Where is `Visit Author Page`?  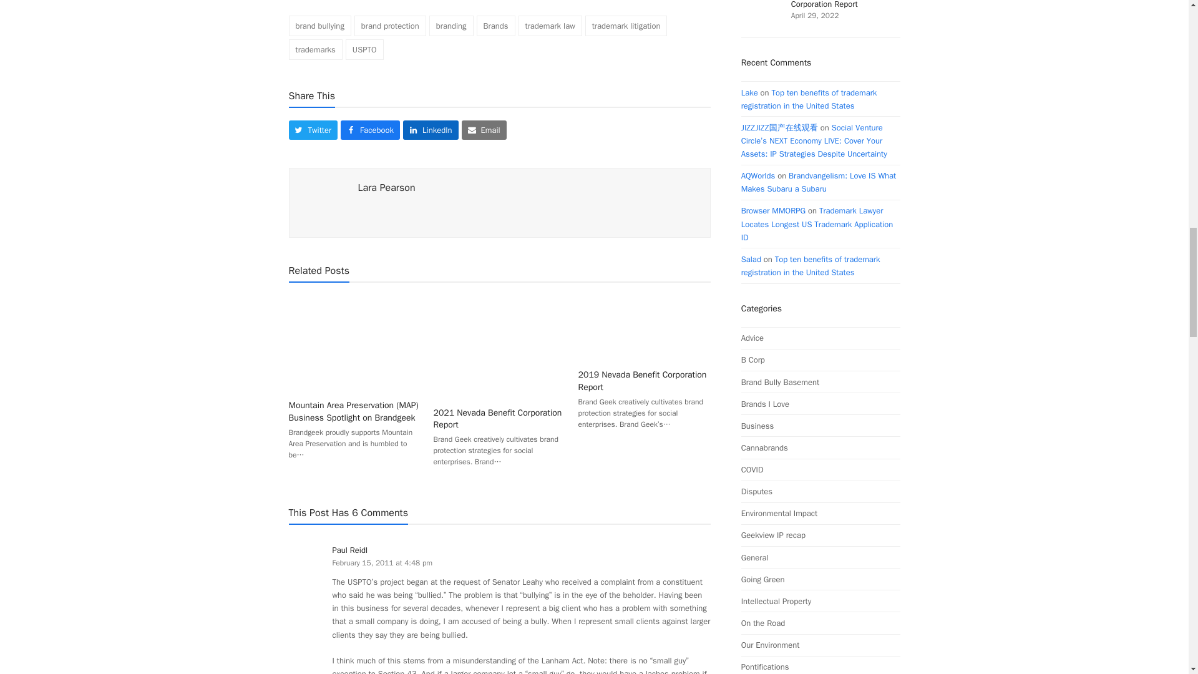 Visit Author Page is located at coordinates (387, 187).